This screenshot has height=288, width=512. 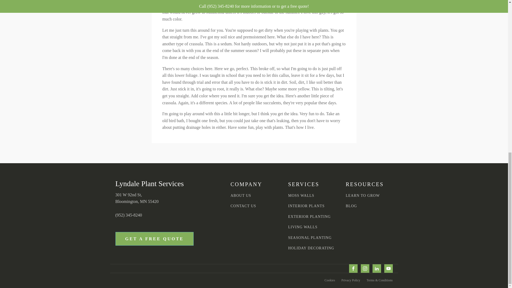 I want to click on EXTERIOR PLANTING, so click(x=309, y=217).